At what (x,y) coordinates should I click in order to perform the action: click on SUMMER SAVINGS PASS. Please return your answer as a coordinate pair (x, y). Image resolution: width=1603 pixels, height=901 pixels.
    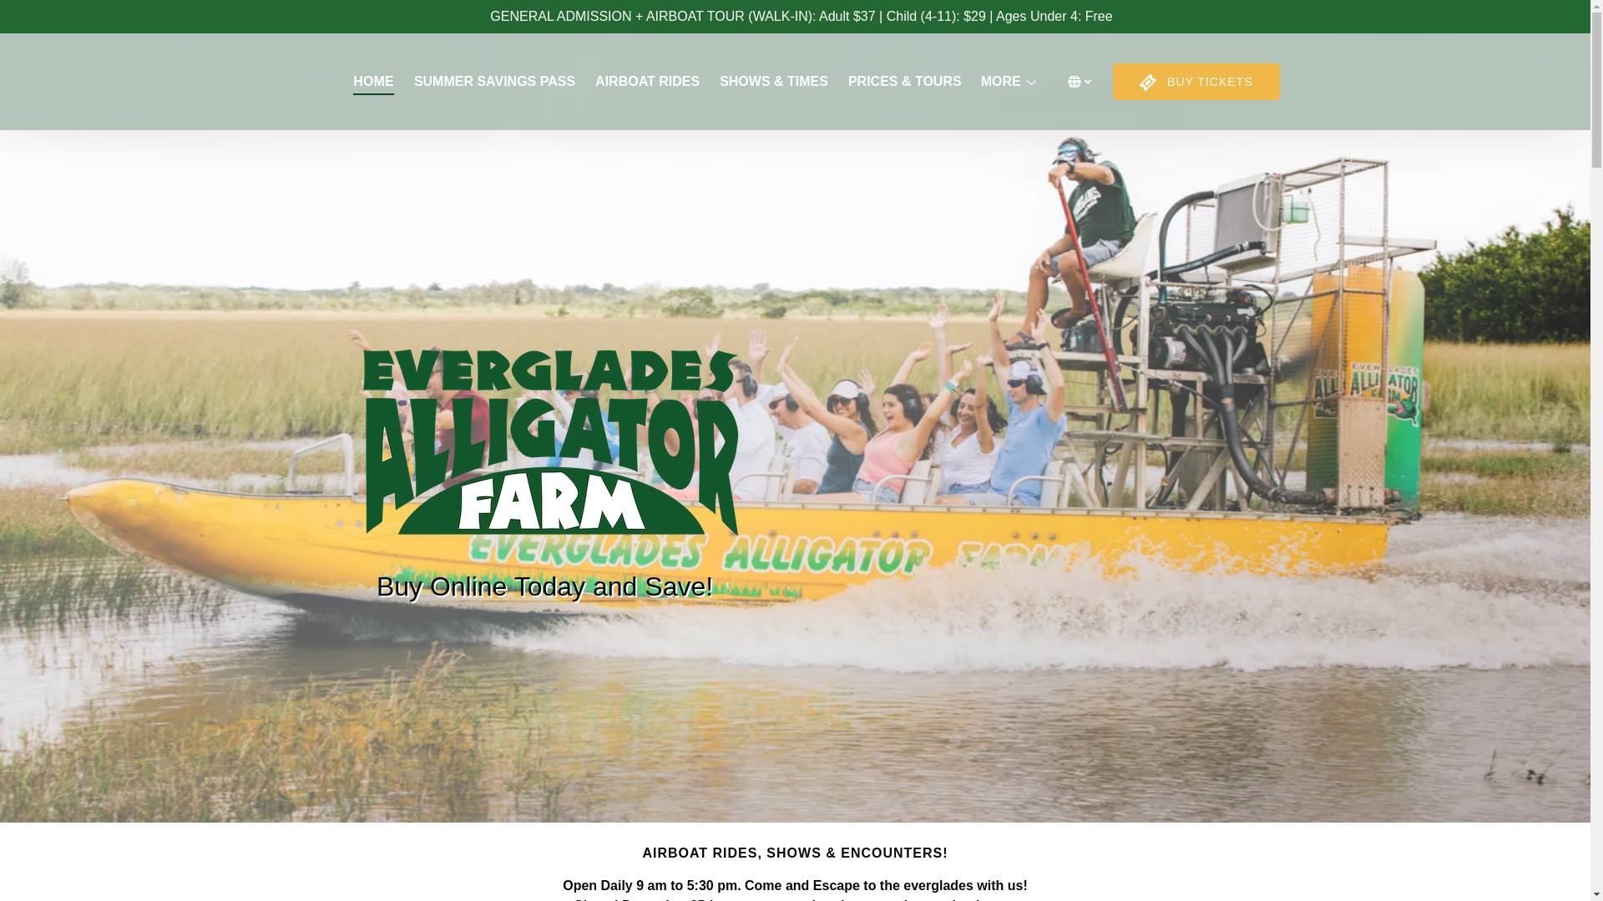
    Looking at the image, I should click on (494, 82).